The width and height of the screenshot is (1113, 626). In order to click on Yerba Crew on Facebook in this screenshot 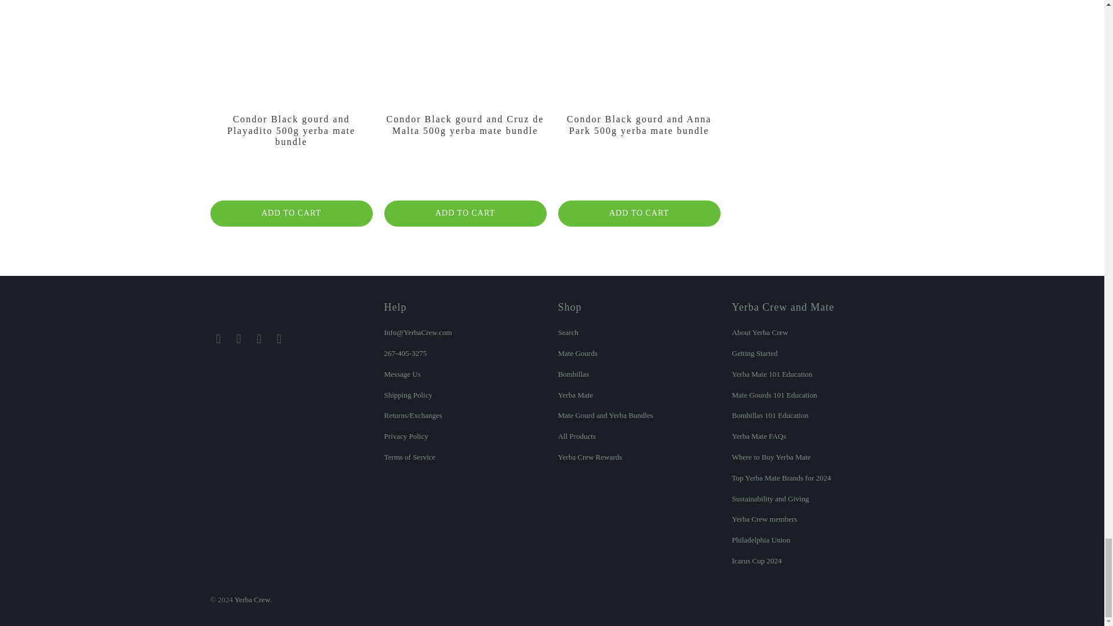, I will do `click(239, 339)`.